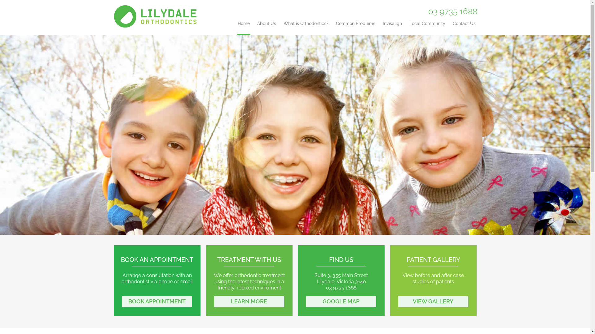 The height and width of the screenshot is (334, 595). I want to click on 03 9735 1688, so click(453, 11).